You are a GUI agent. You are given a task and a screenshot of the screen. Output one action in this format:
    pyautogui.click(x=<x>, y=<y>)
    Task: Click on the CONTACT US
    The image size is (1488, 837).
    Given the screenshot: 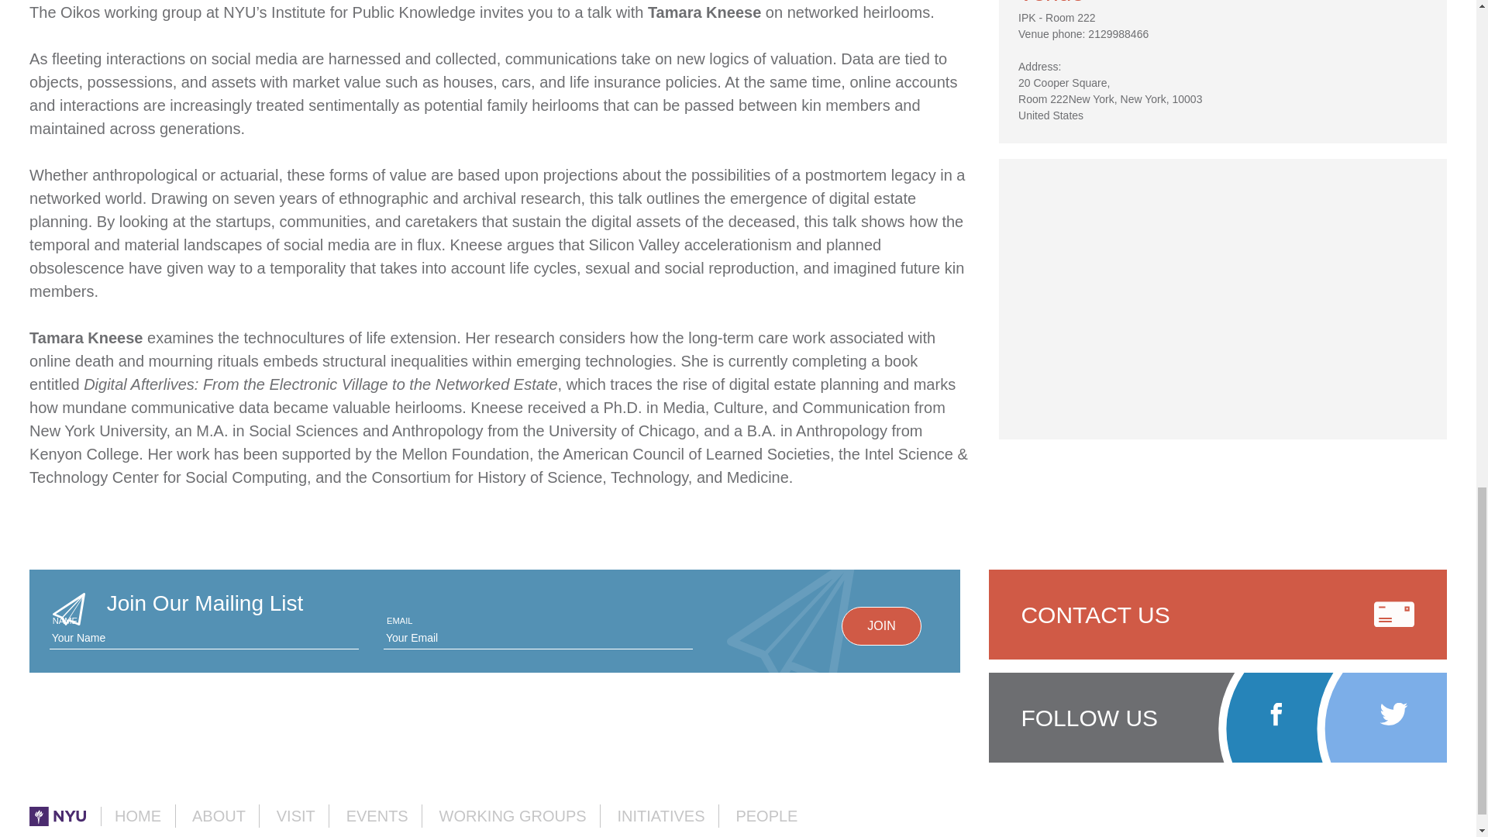 What is the action you would take?
    pyautogui.click(x=1218, y=614)
    